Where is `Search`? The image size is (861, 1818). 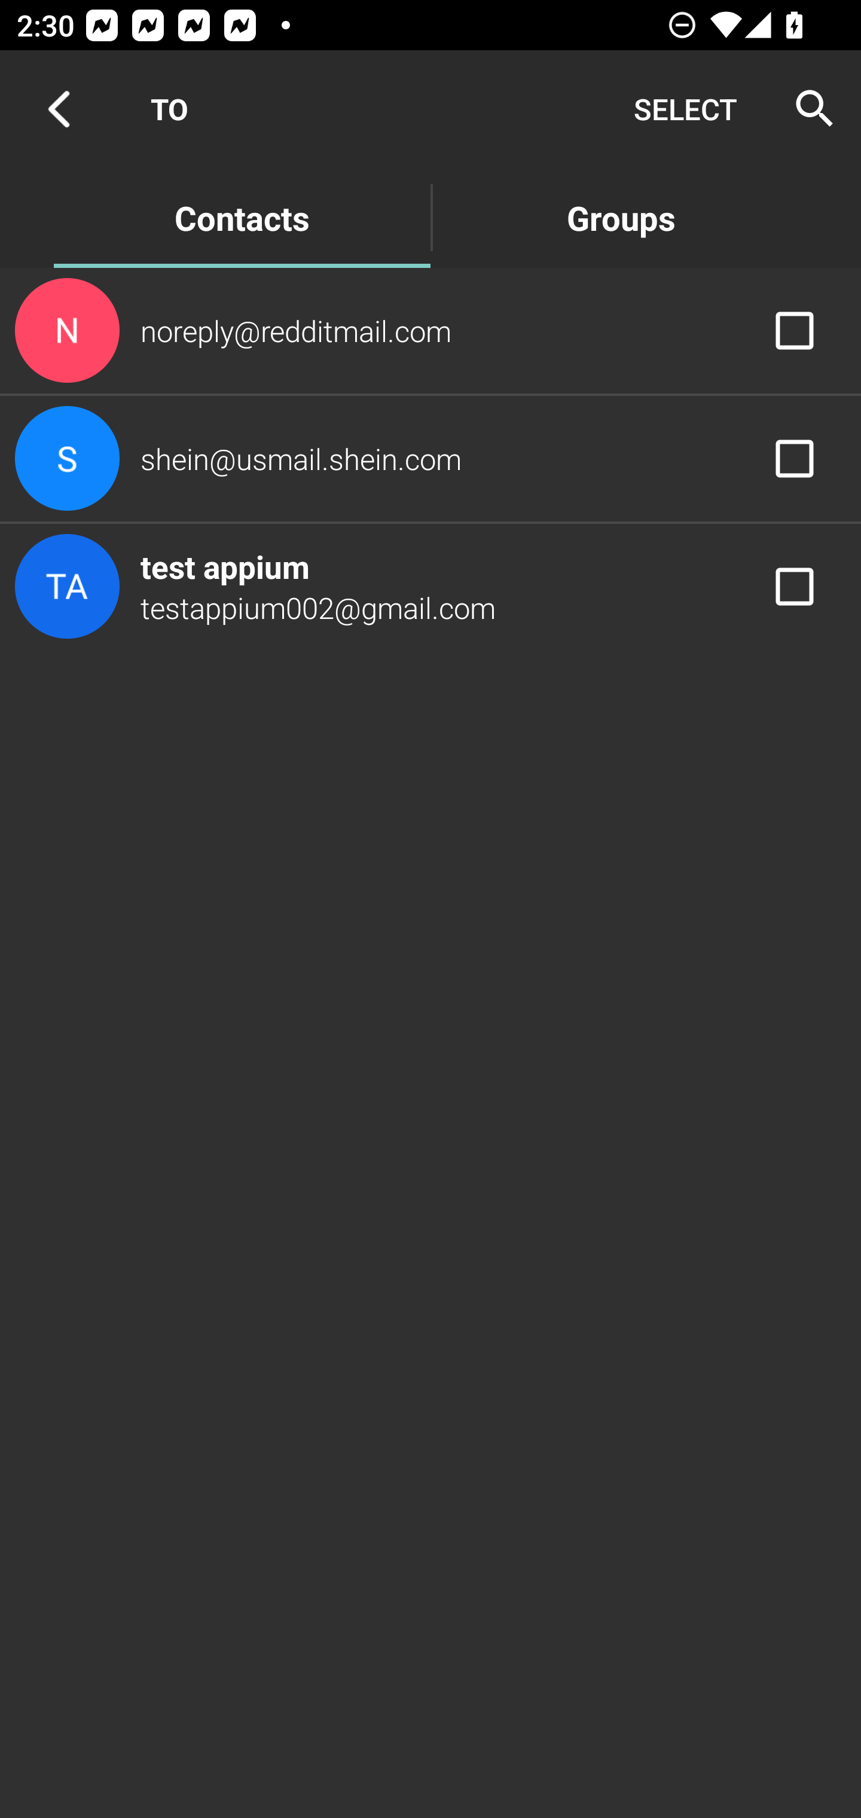
Search is located at coordinates (807, 109).